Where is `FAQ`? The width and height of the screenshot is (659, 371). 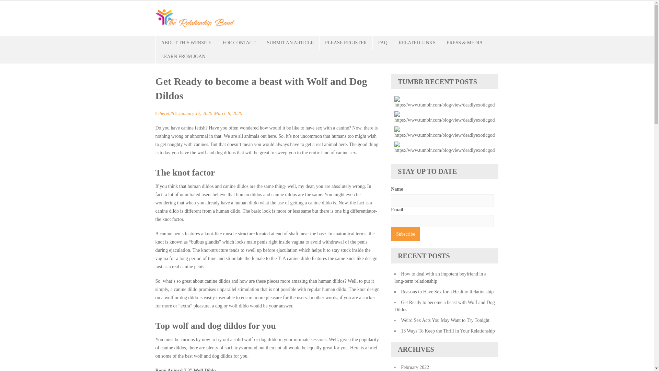
FAQ is located at coordinates (383, 43).